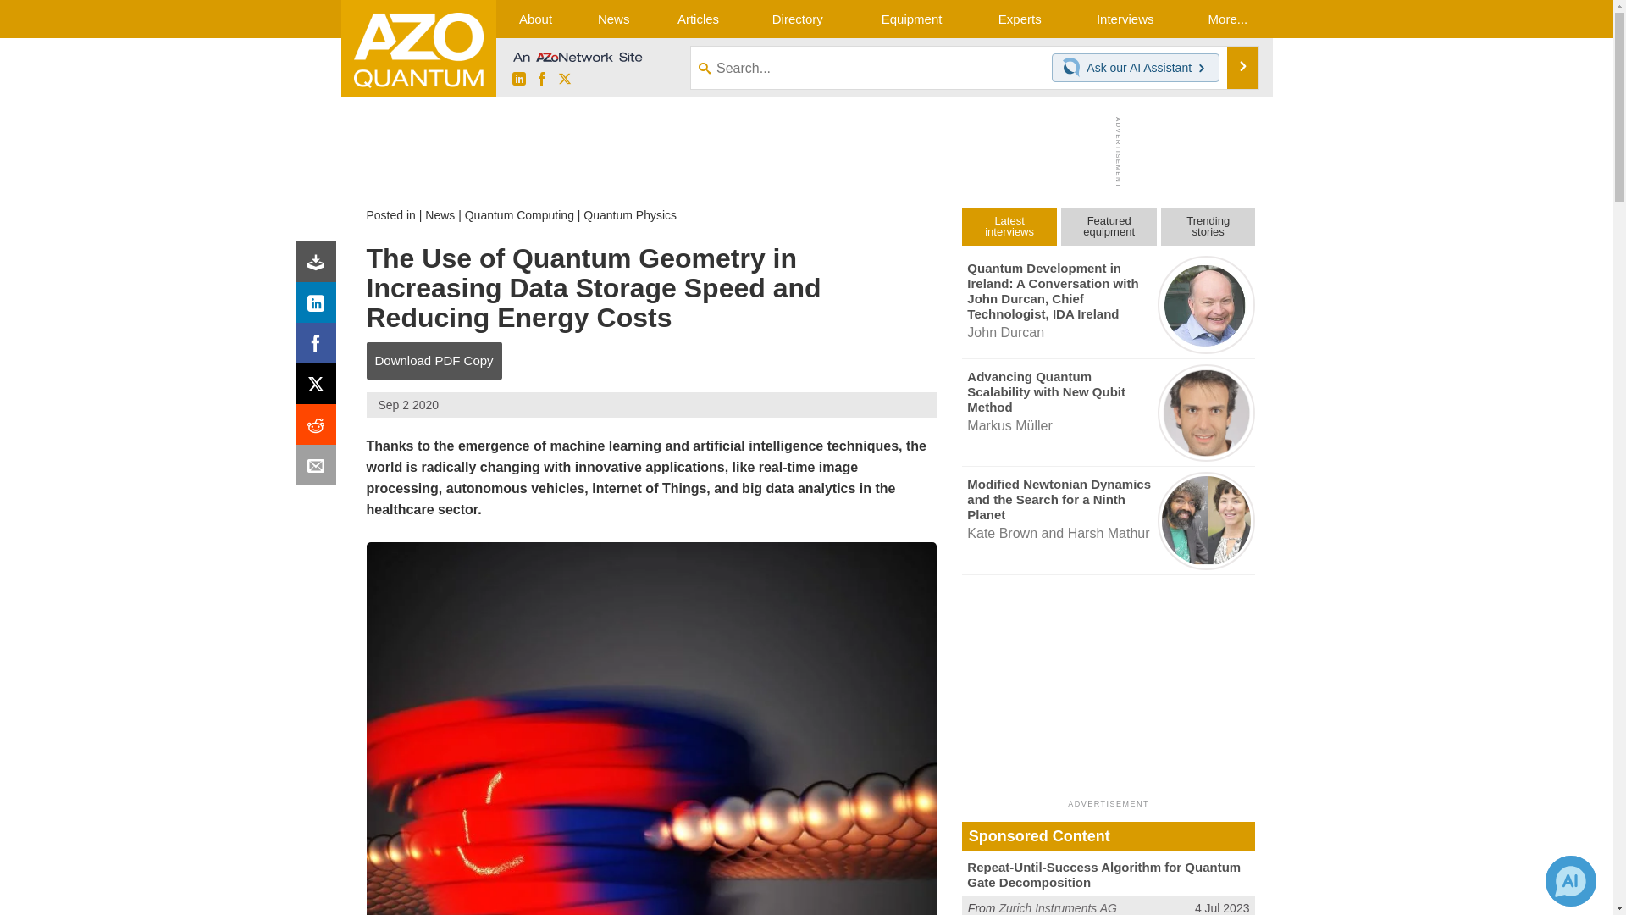 The height and width of the screenshot is (915, 1626). What do you see at coordinates (319, 266) in the screenshot?
I see `Download PDF copy` at bounding box center [319, 266].